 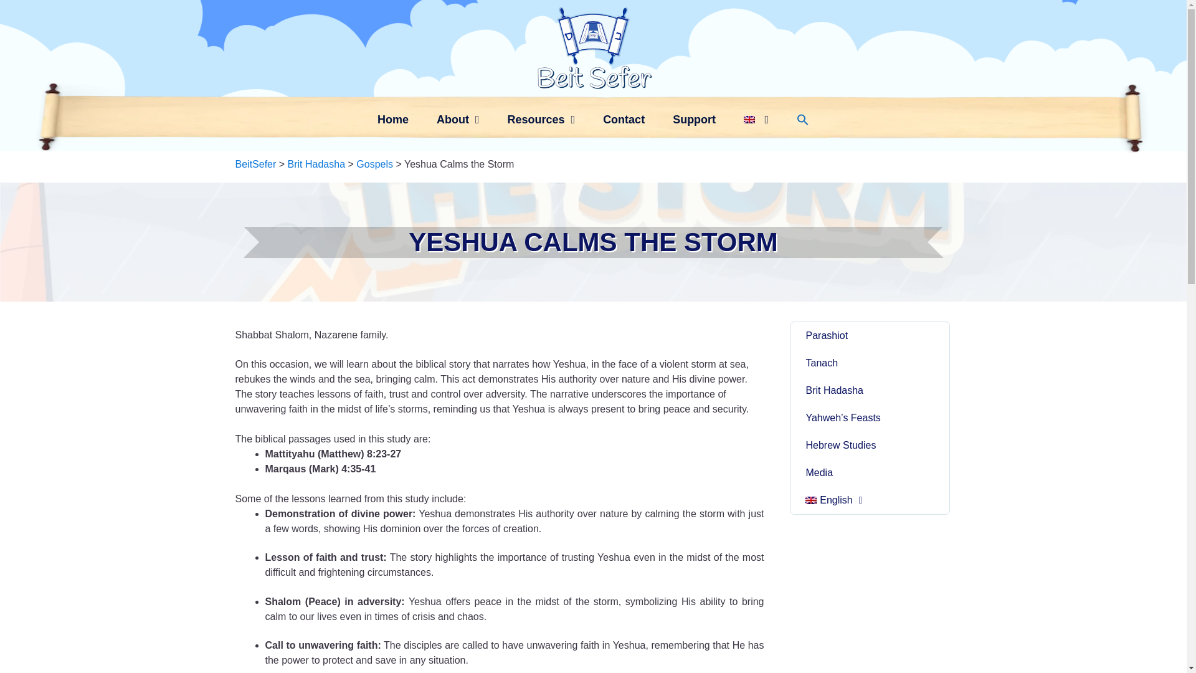 I want to click on Home, so click(x=392, y=119).